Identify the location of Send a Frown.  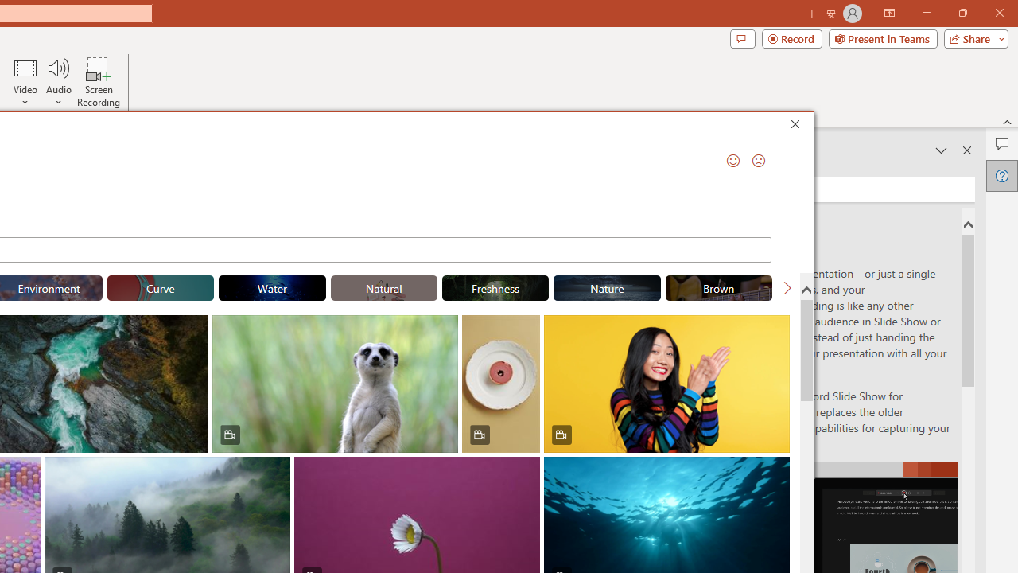
(759, 161).